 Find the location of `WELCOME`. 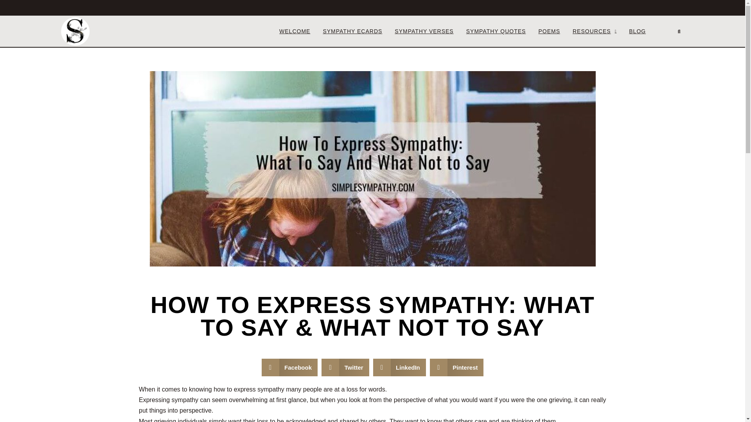

WELCOME is located at coordinates (295, 31).